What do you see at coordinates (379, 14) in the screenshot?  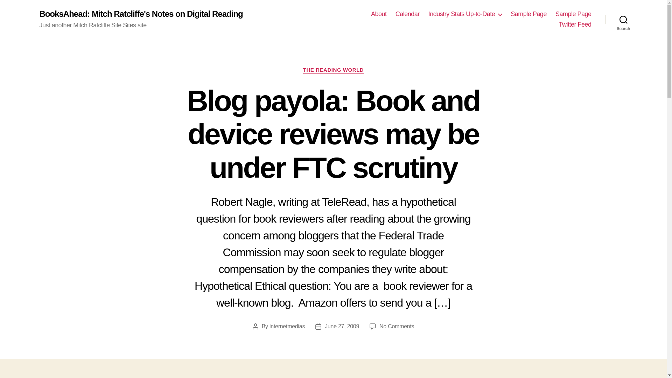 I see `About` at bounding box center [379, 14].